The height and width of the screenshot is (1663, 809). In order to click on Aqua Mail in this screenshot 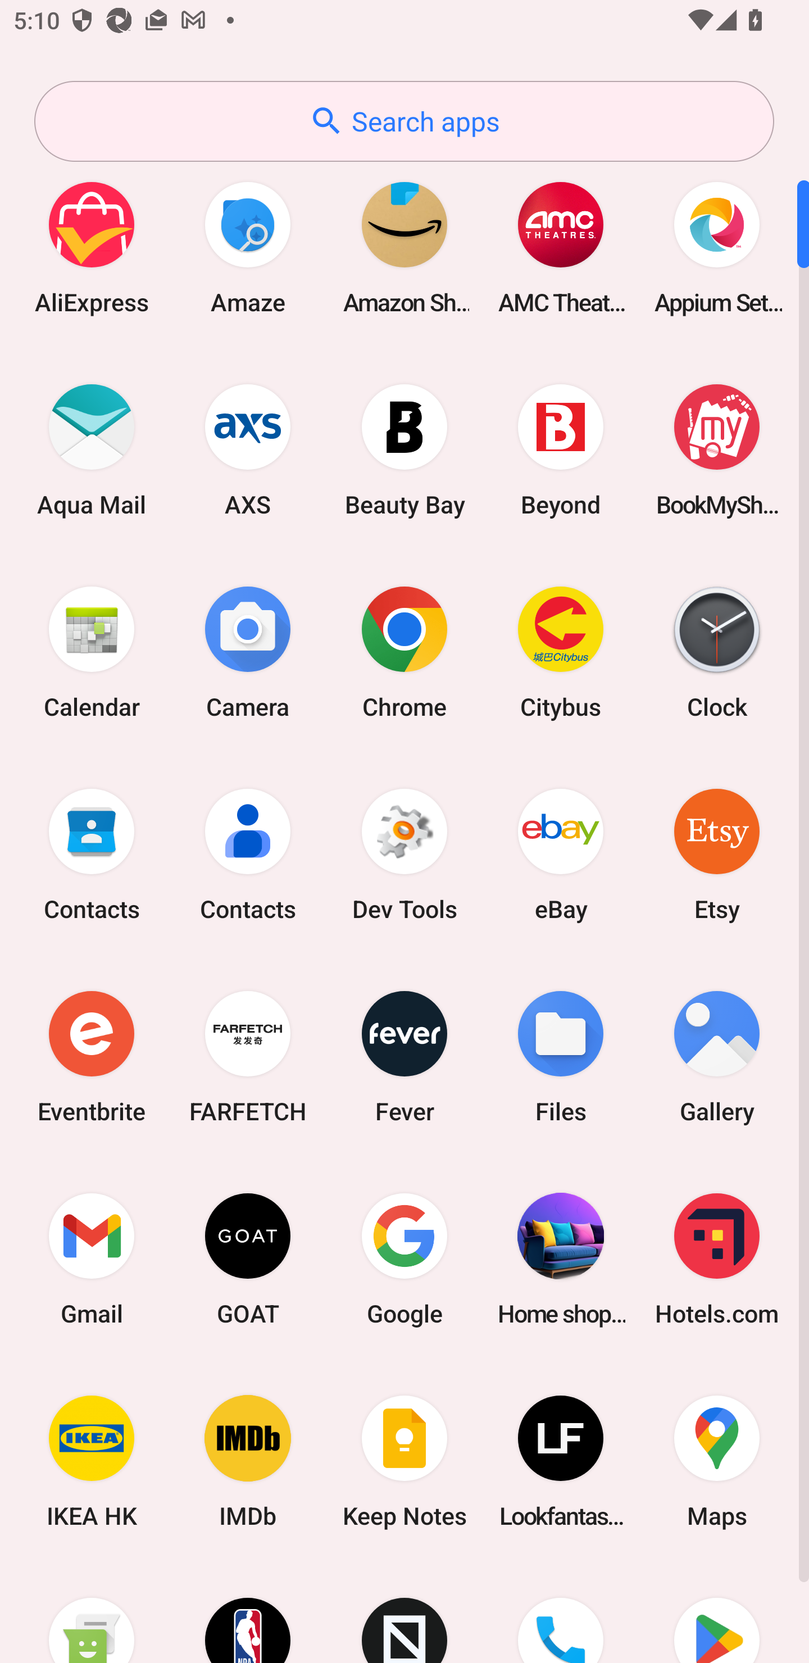, I will do `click(92, 449)`.